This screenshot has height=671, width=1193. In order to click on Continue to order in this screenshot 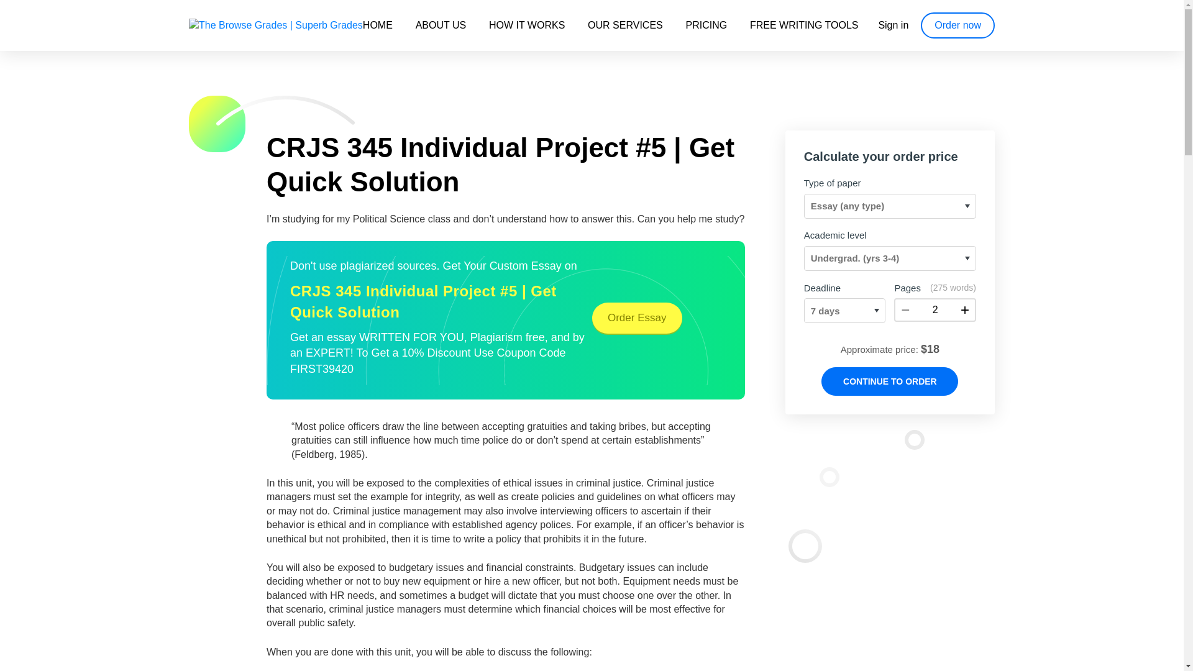, I will do `click(890, 381)`.